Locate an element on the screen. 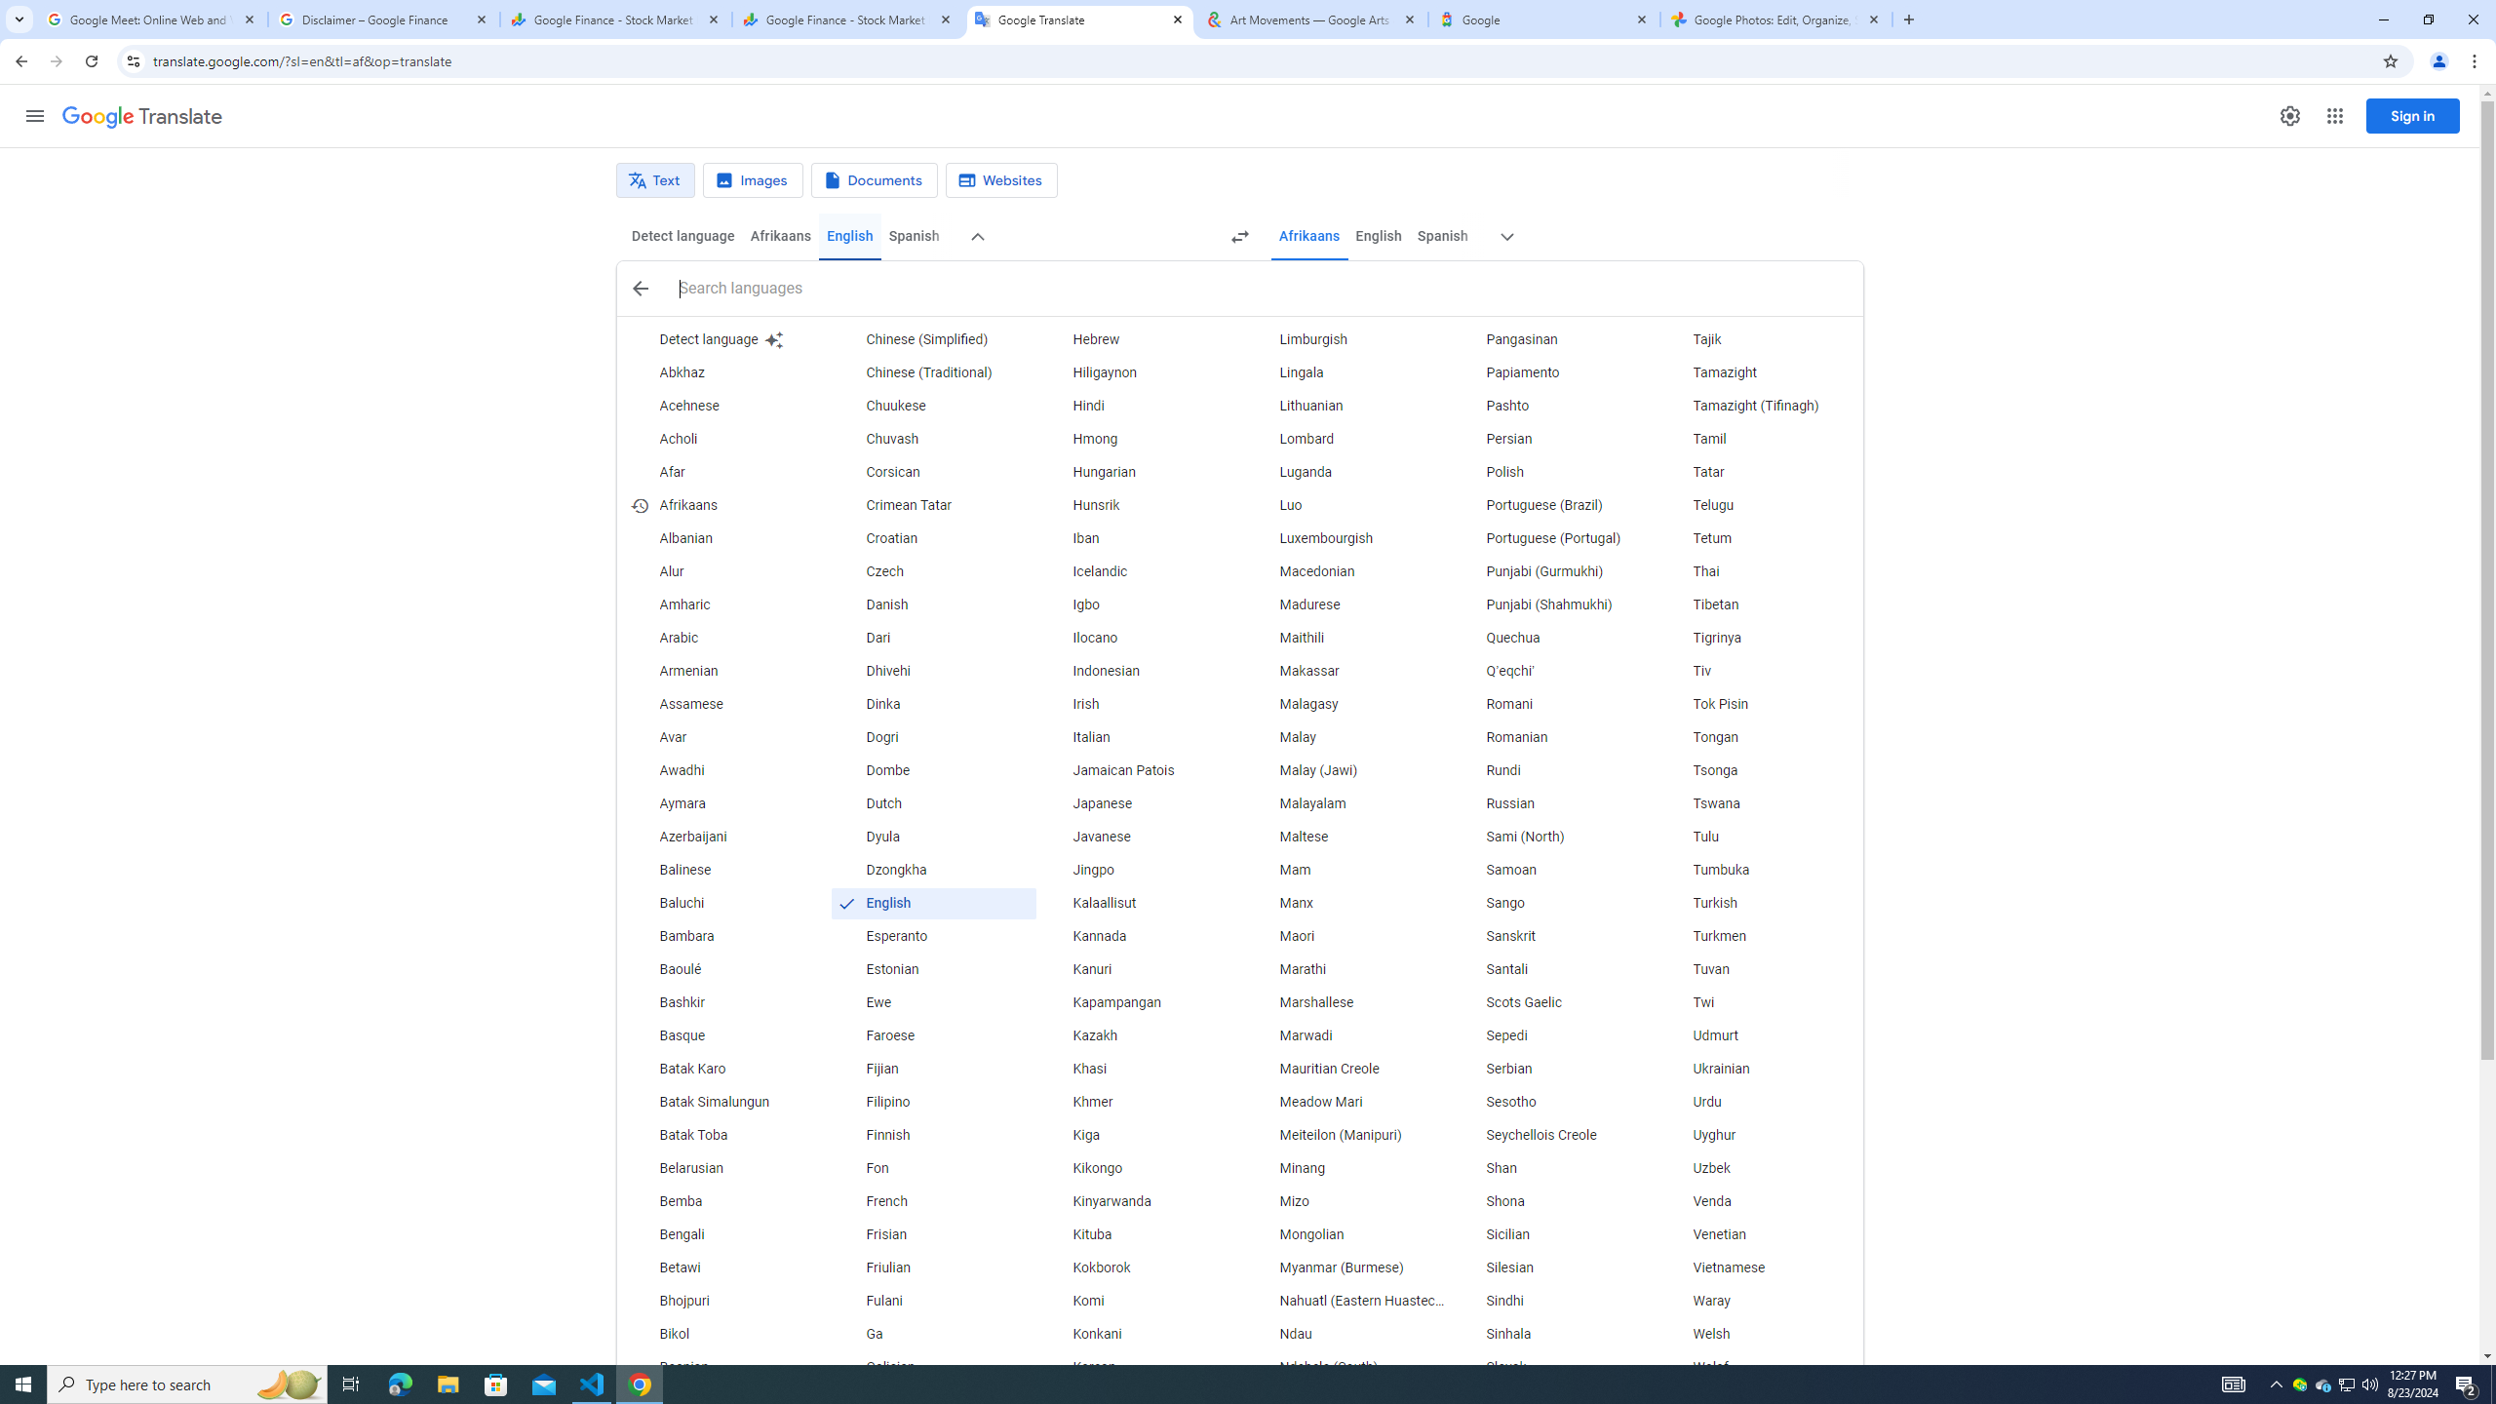  Khmer is located at coordinates (1140, 1102).